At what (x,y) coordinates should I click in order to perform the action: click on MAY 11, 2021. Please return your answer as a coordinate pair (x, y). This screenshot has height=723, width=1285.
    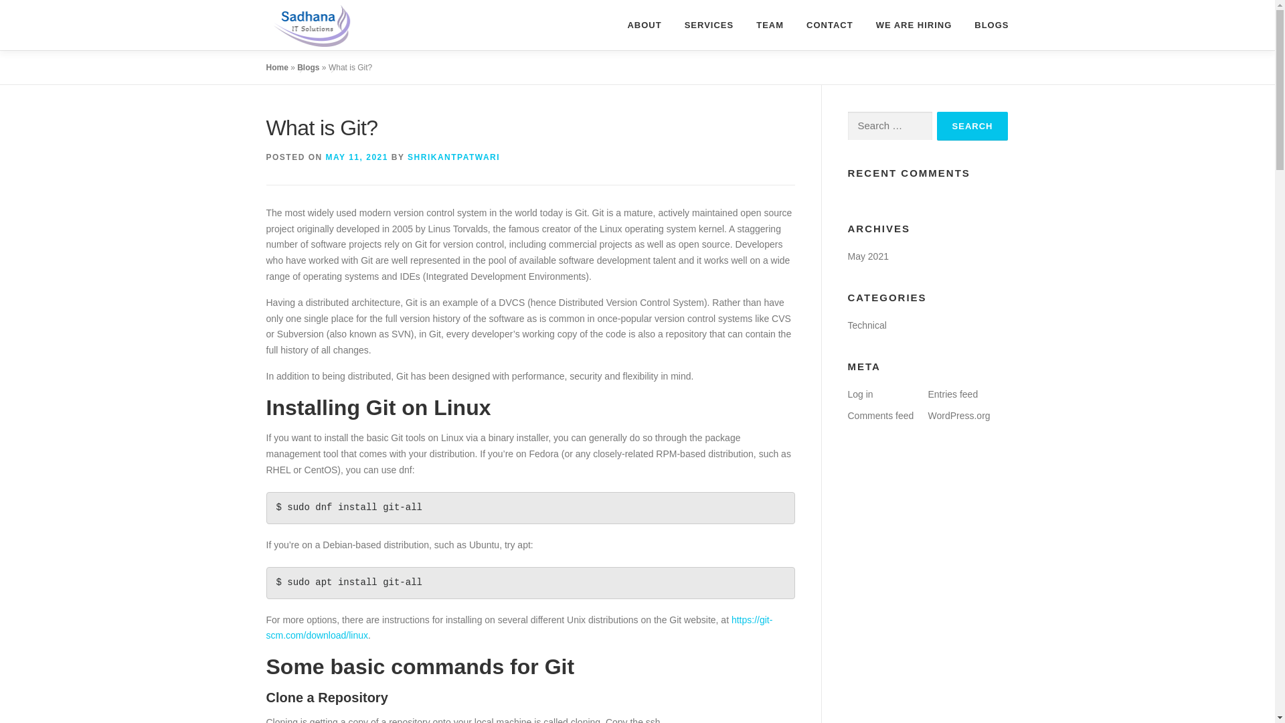
    Looking at the image, I should click on (357, 157).